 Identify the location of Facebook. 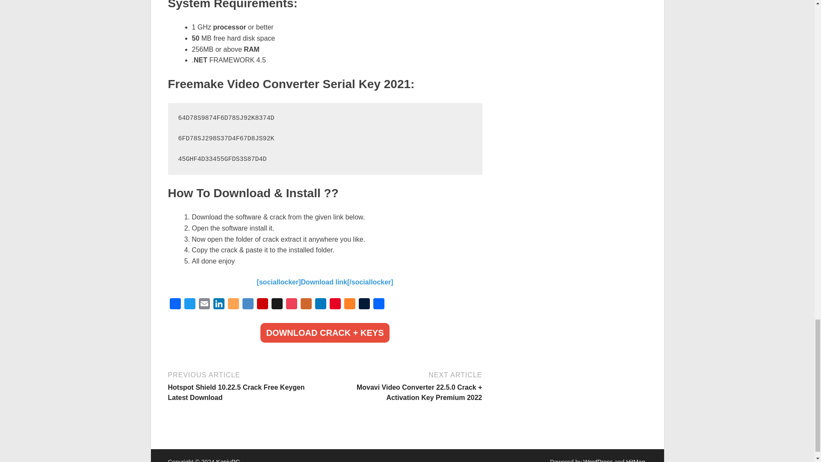
(174, 305).